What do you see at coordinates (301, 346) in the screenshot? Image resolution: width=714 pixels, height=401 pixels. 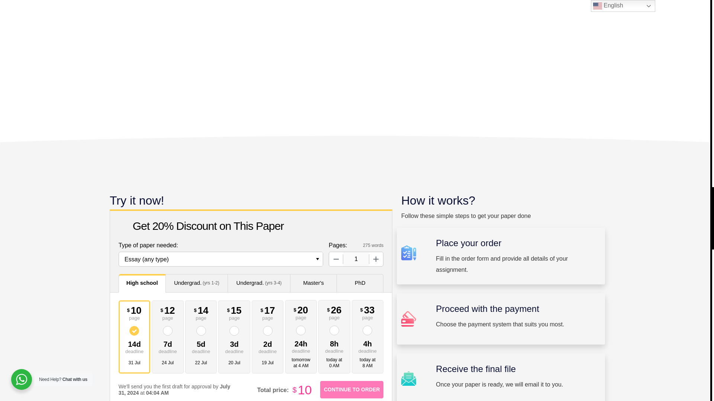 I see `24 hours` at bounding box center [301, 346].